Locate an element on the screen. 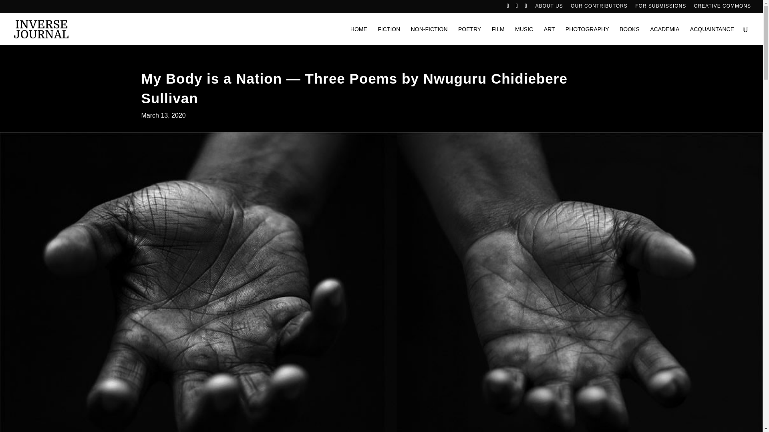  NON-FICTION is located at coordinates (429, 36).